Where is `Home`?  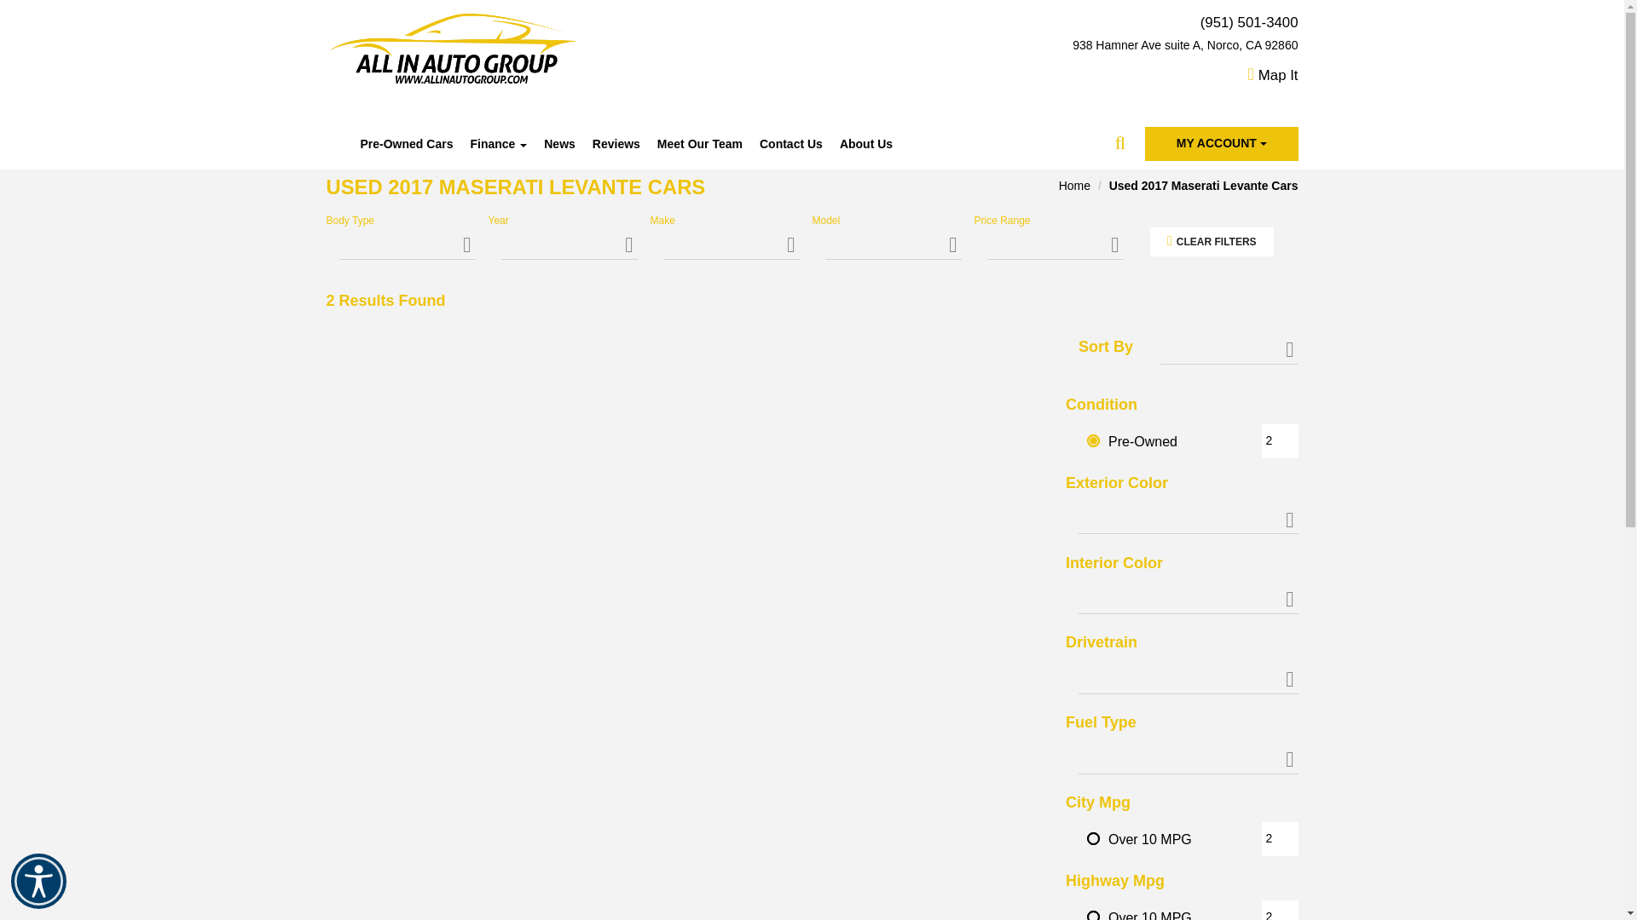
Home is located at coordinates (1074, 185).